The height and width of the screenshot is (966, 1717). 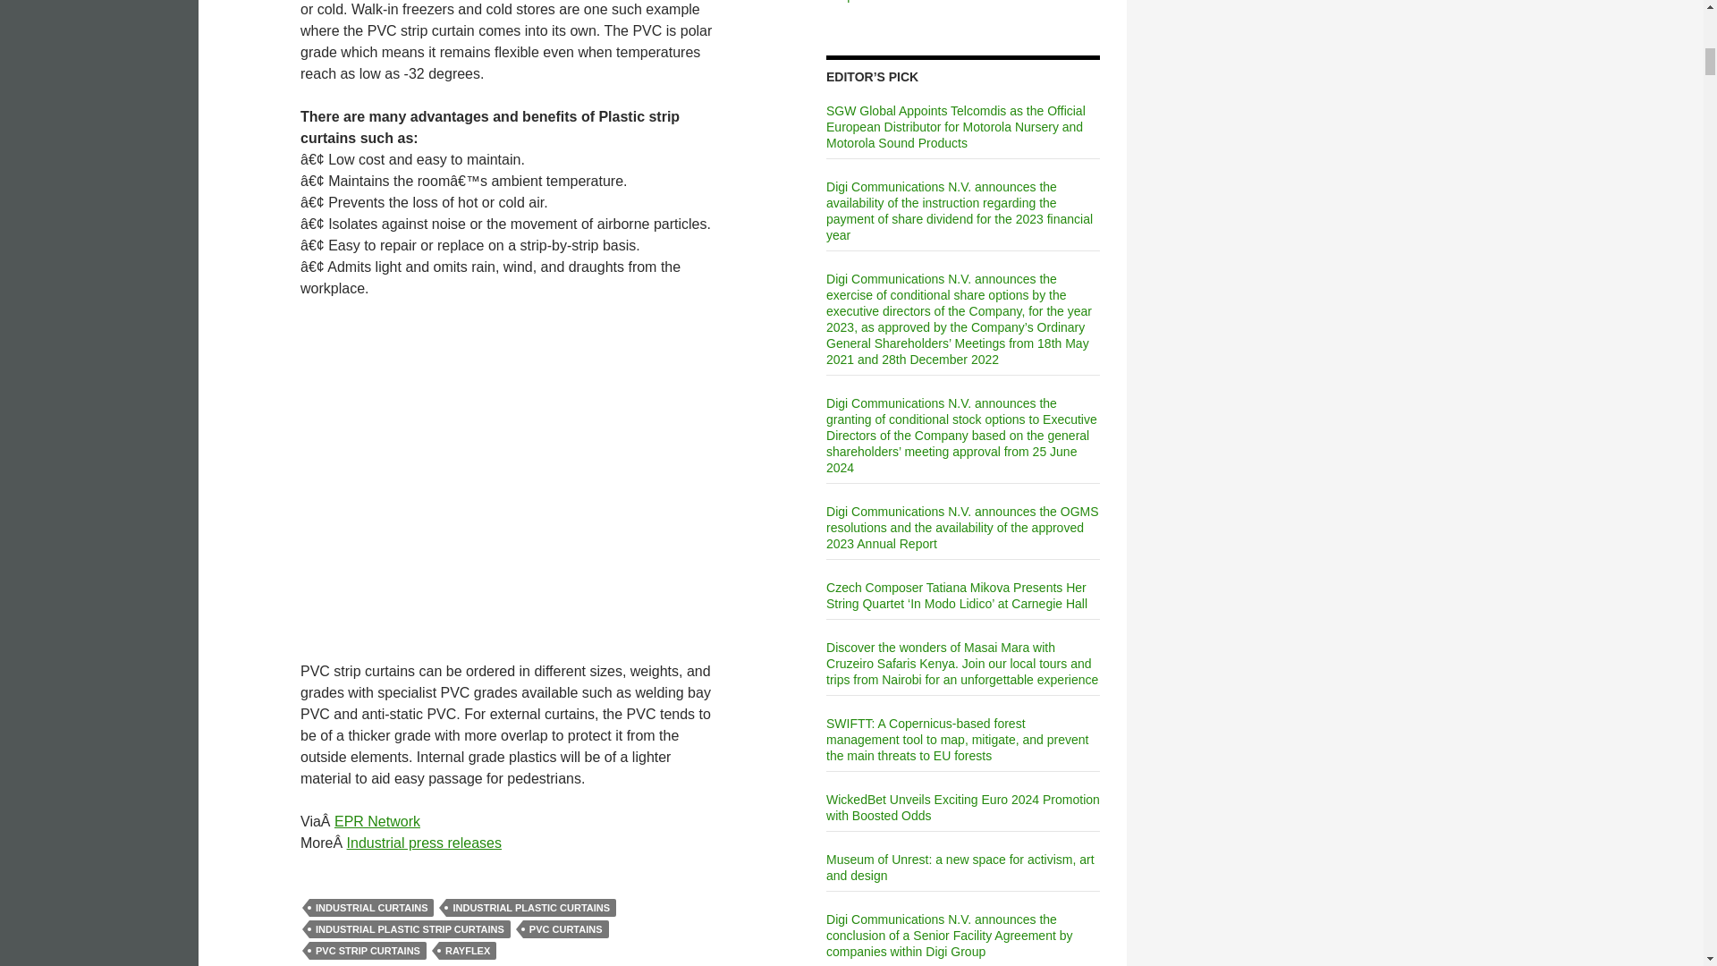 I want to click on EPR Network, so click(x=377, y=821).